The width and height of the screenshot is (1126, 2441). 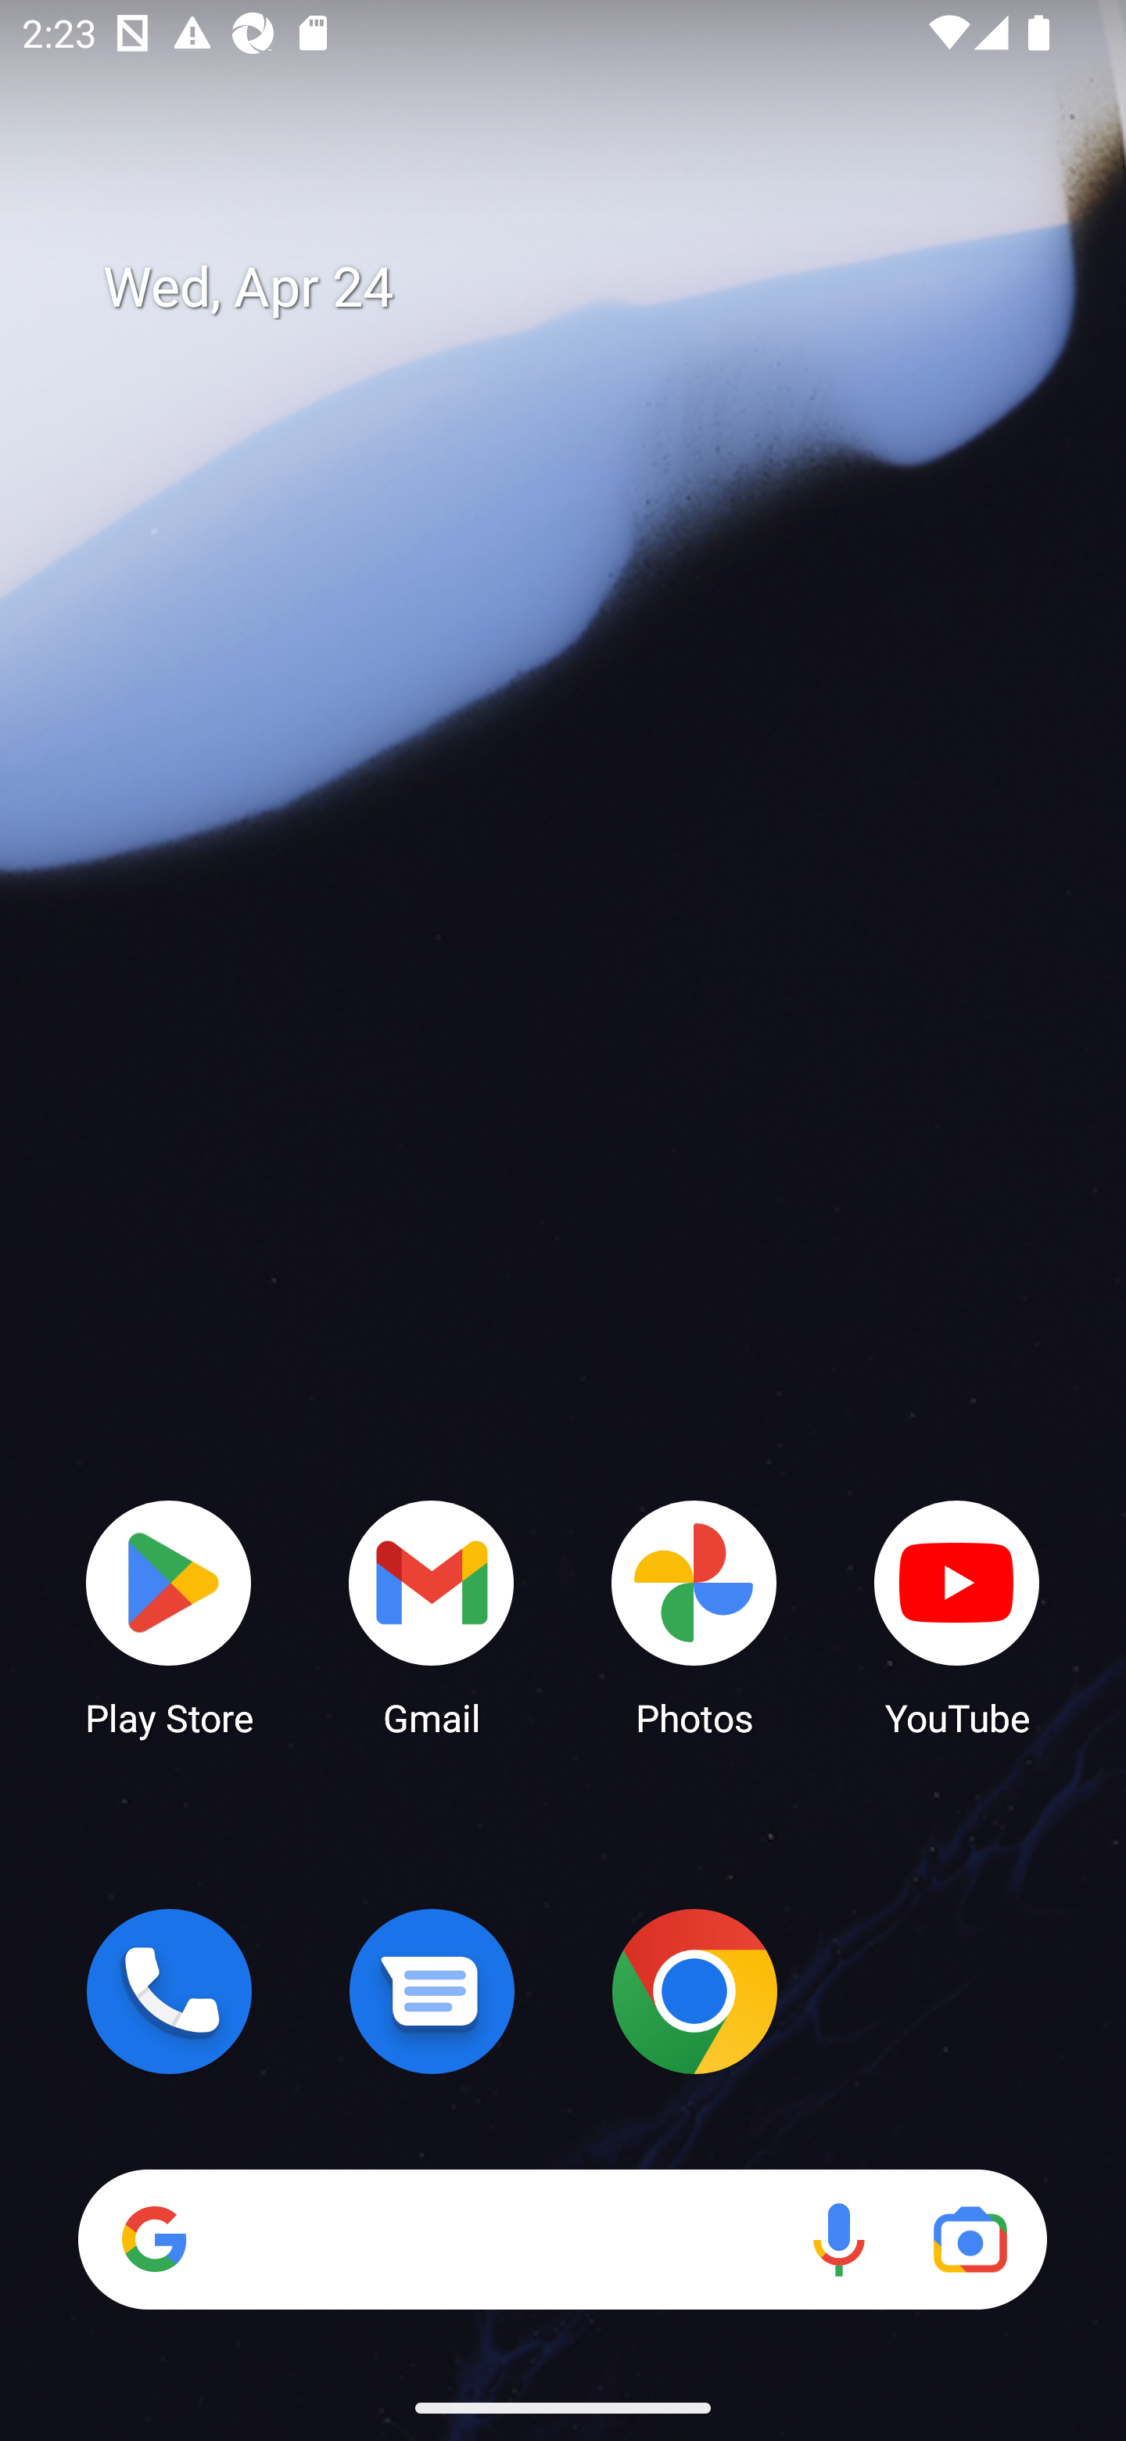 What do you see at coordinates (838, 2239) in the screenshot?
I see `Voice search` at bounding box center [838, 2239].